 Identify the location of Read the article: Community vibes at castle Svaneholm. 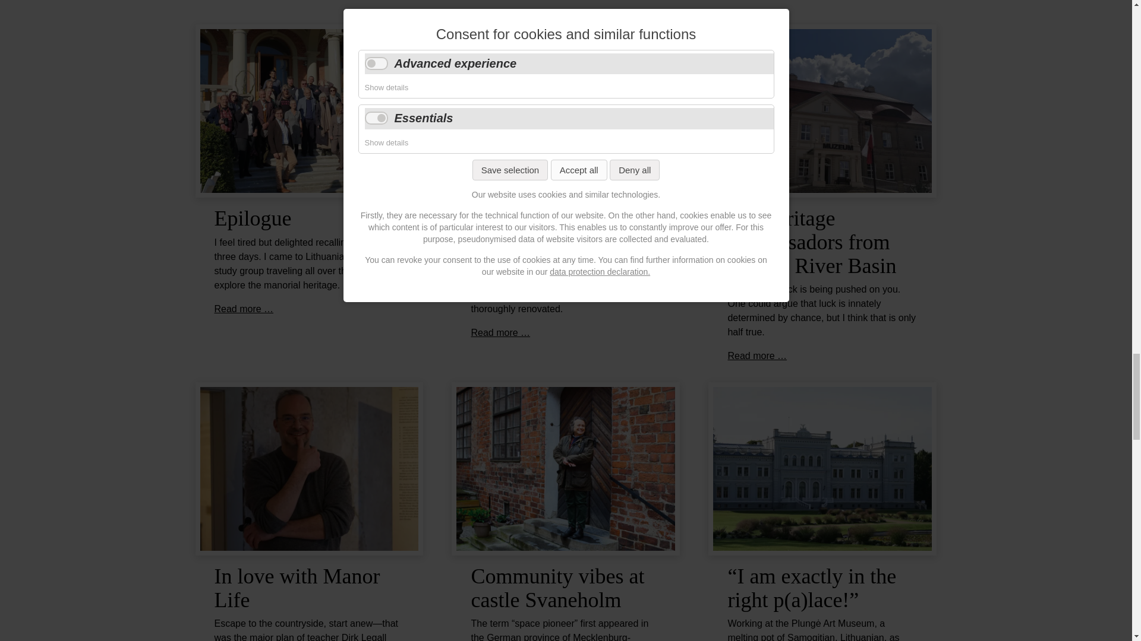
(566, 468).